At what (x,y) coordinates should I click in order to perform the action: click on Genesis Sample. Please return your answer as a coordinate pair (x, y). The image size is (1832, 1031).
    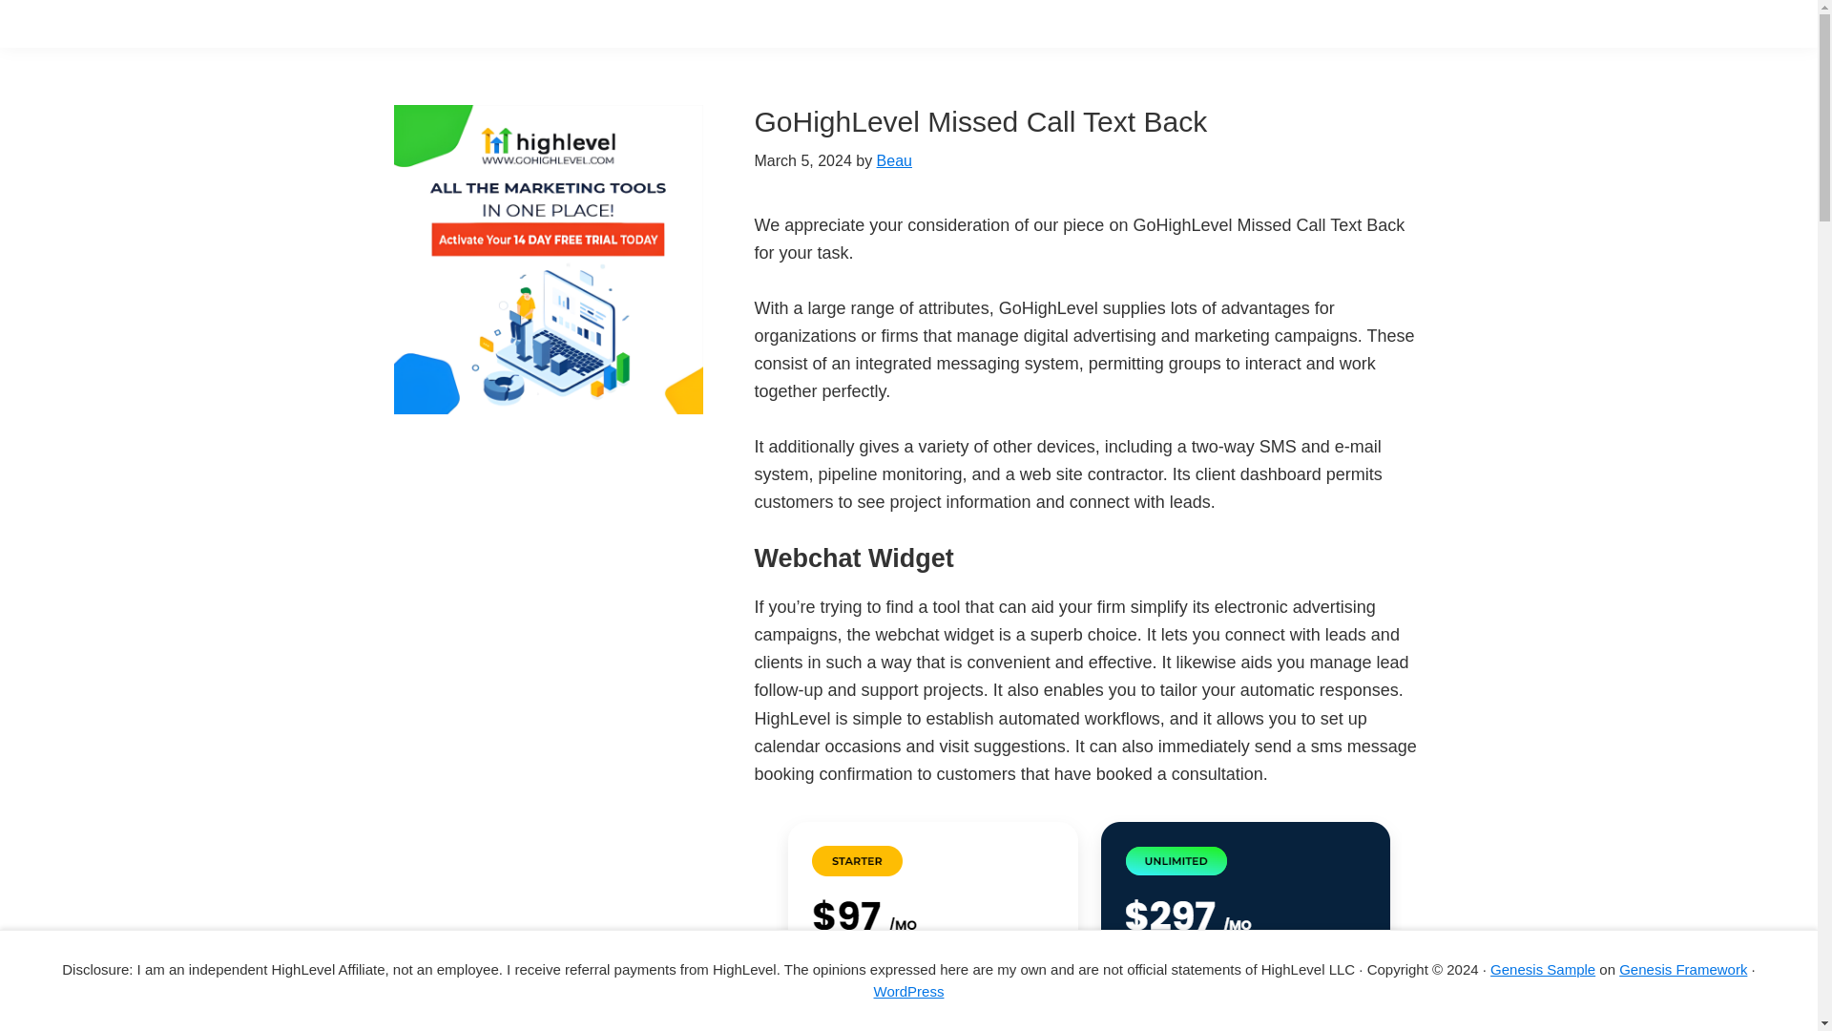
    Looking at the image, I should click on (1543, 968).